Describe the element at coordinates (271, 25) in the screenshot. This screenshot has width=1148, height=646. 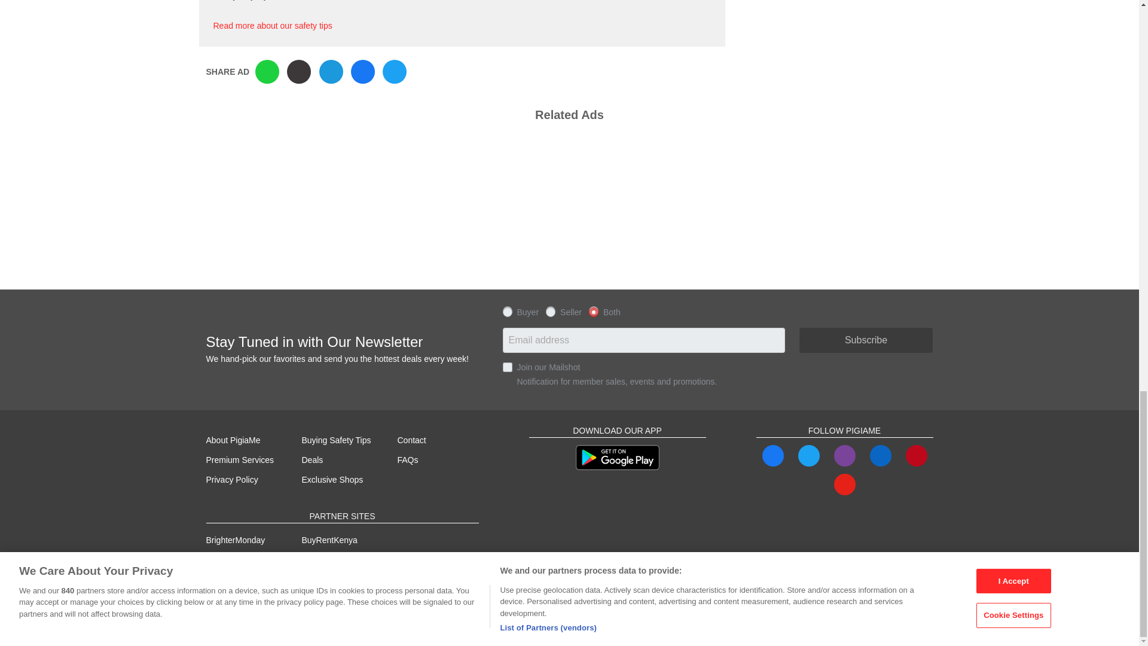
I see `Read more about our safety tips` at that location.